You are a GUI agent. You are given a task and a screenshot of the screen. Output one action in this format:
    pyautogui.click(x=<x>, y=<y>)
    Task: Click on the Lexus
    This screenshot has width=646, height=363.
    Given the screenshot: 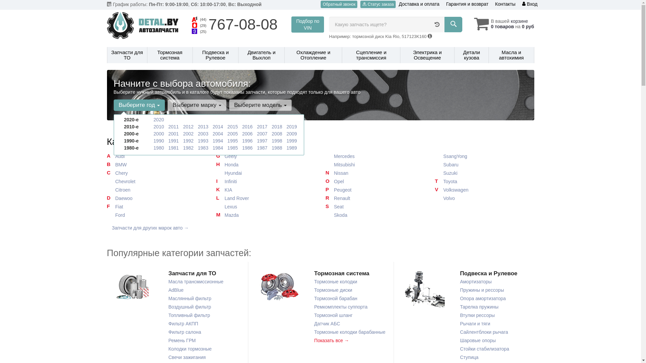 What is the action you would take?
    pyautogui.click(x=266, y=207)
    